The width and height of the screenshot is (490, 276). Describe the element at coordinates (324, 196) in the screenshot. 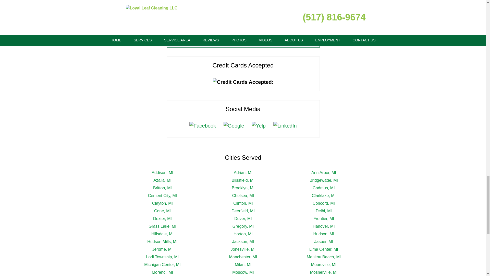

I see `Clarklake, MI` at that location.